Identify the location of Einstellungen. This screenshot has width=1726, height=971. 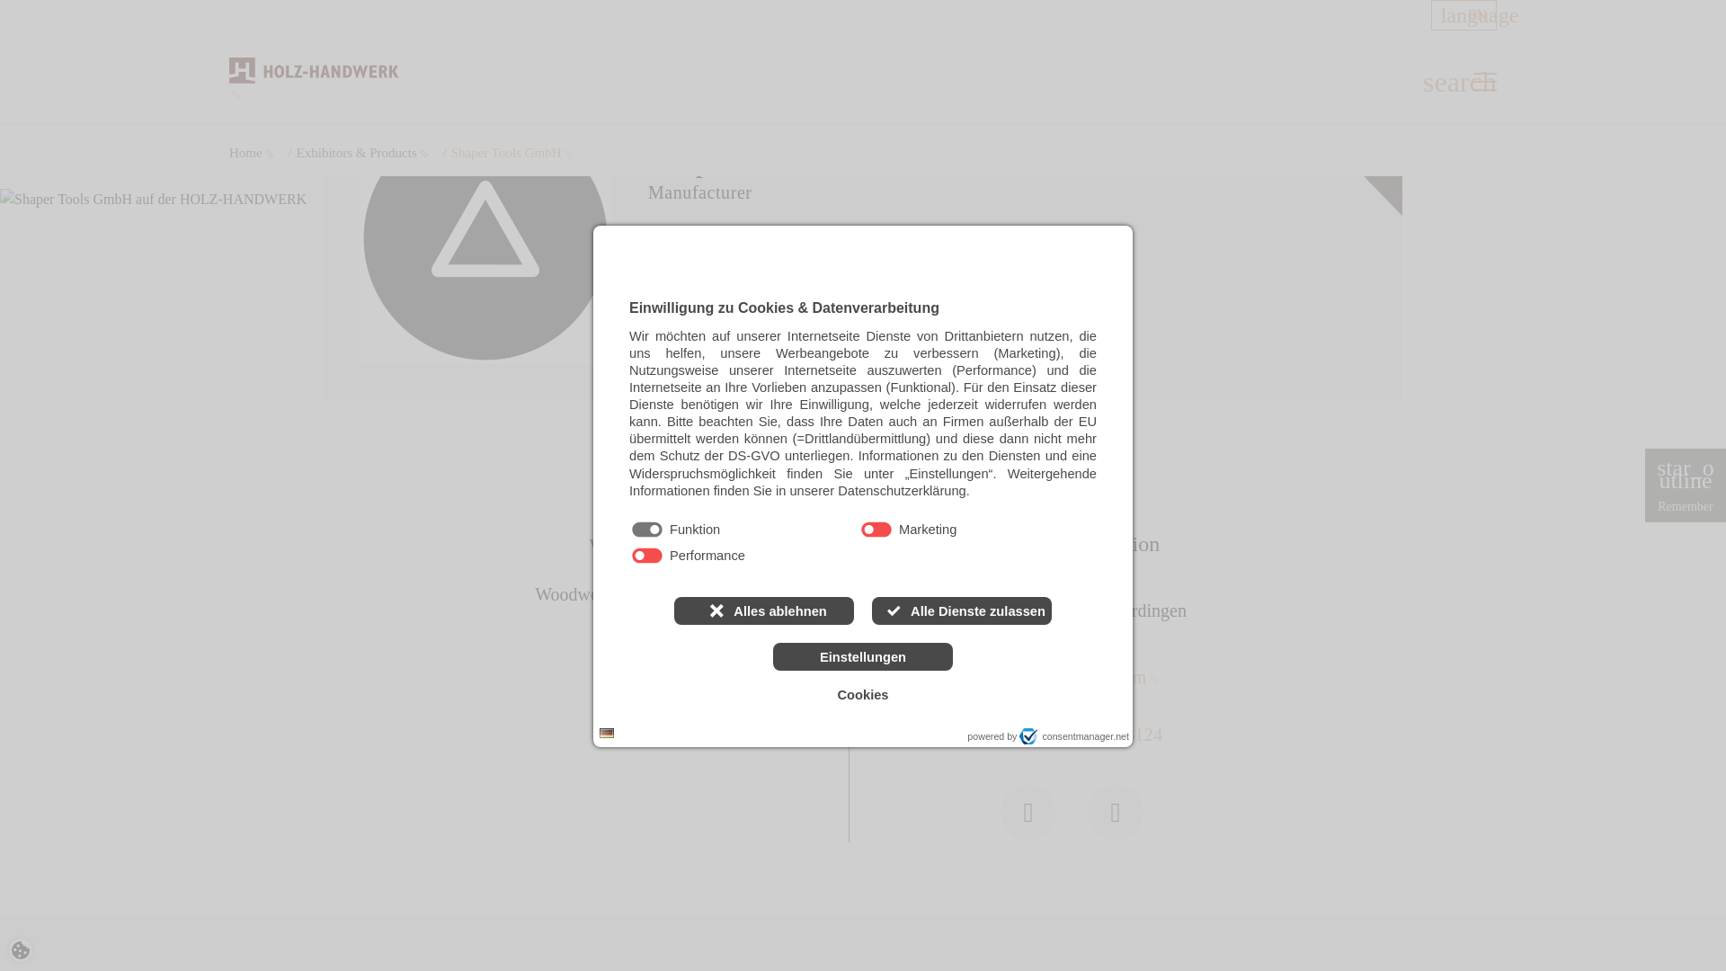
(863, 656).